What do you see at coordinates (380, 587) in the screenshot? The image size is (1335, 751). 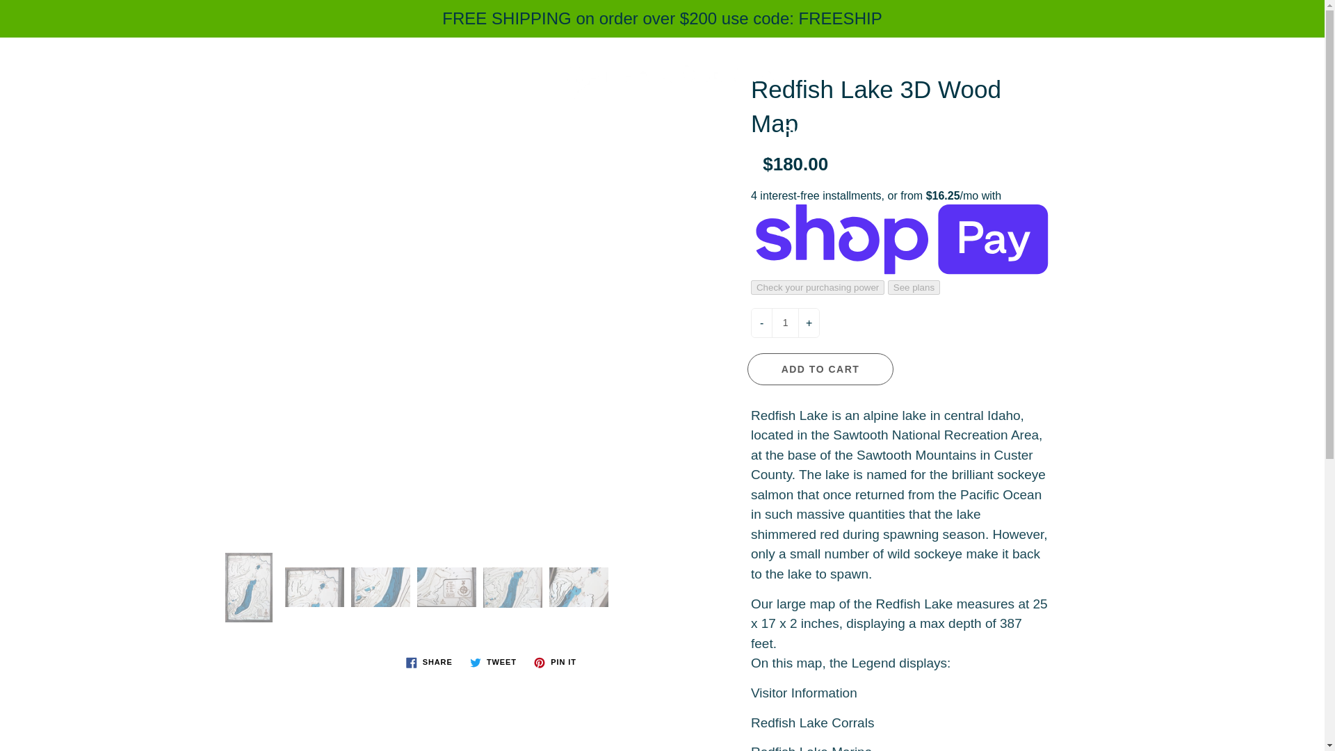 I see `Redfish Lake 3D Wood Map` at bounding box center [380, 587].